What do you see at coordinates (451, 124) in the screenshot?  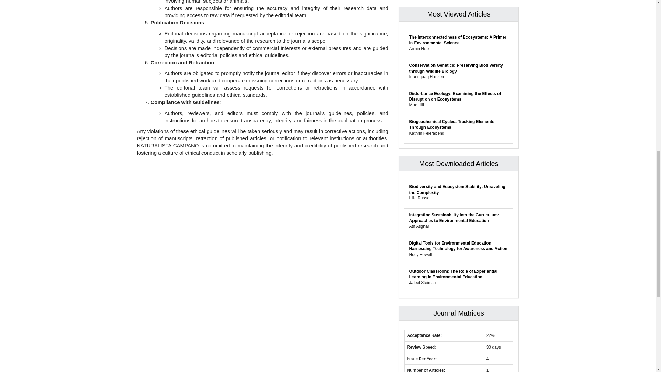 I see `Biogeochemical Cycles: Tracking Elements Through Ecosystems` at bounding box center [451, 124].